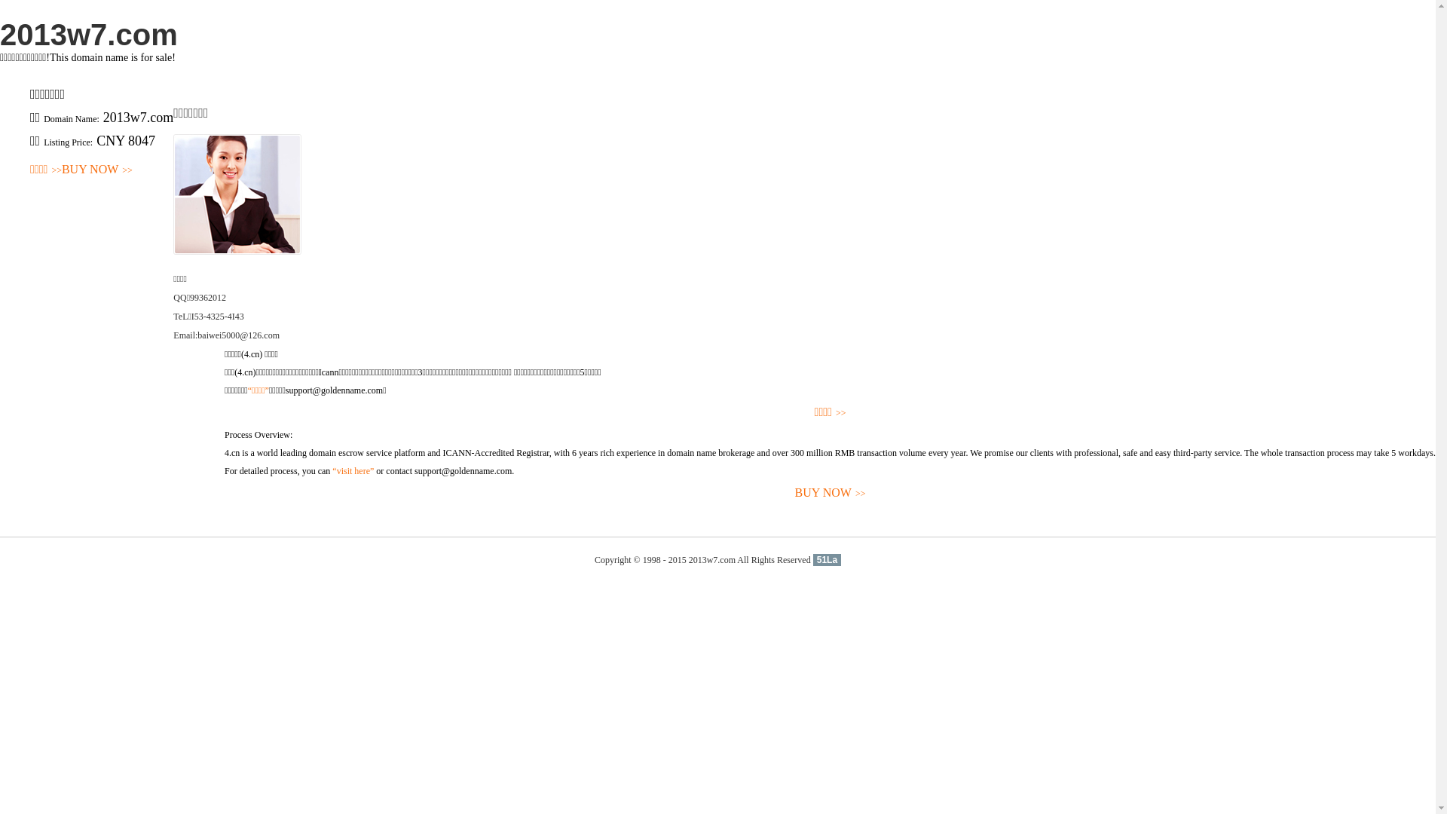 The image size is (1447, 814). I want to click on BUY NOW>>, so click(831, 493).